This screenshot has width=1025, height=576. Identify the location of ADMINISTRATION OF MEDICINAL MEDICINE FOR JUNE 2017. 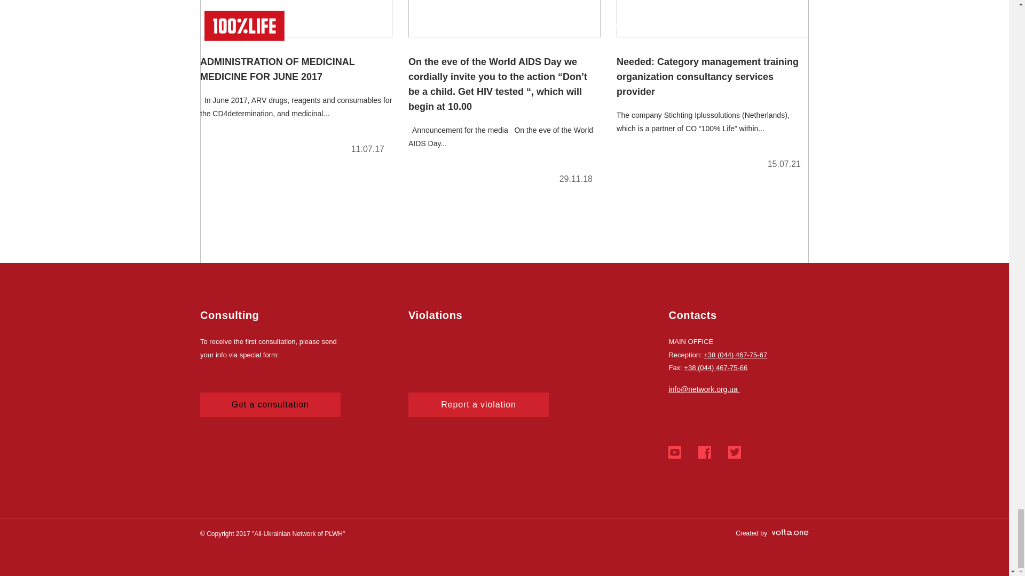
(296, 82).